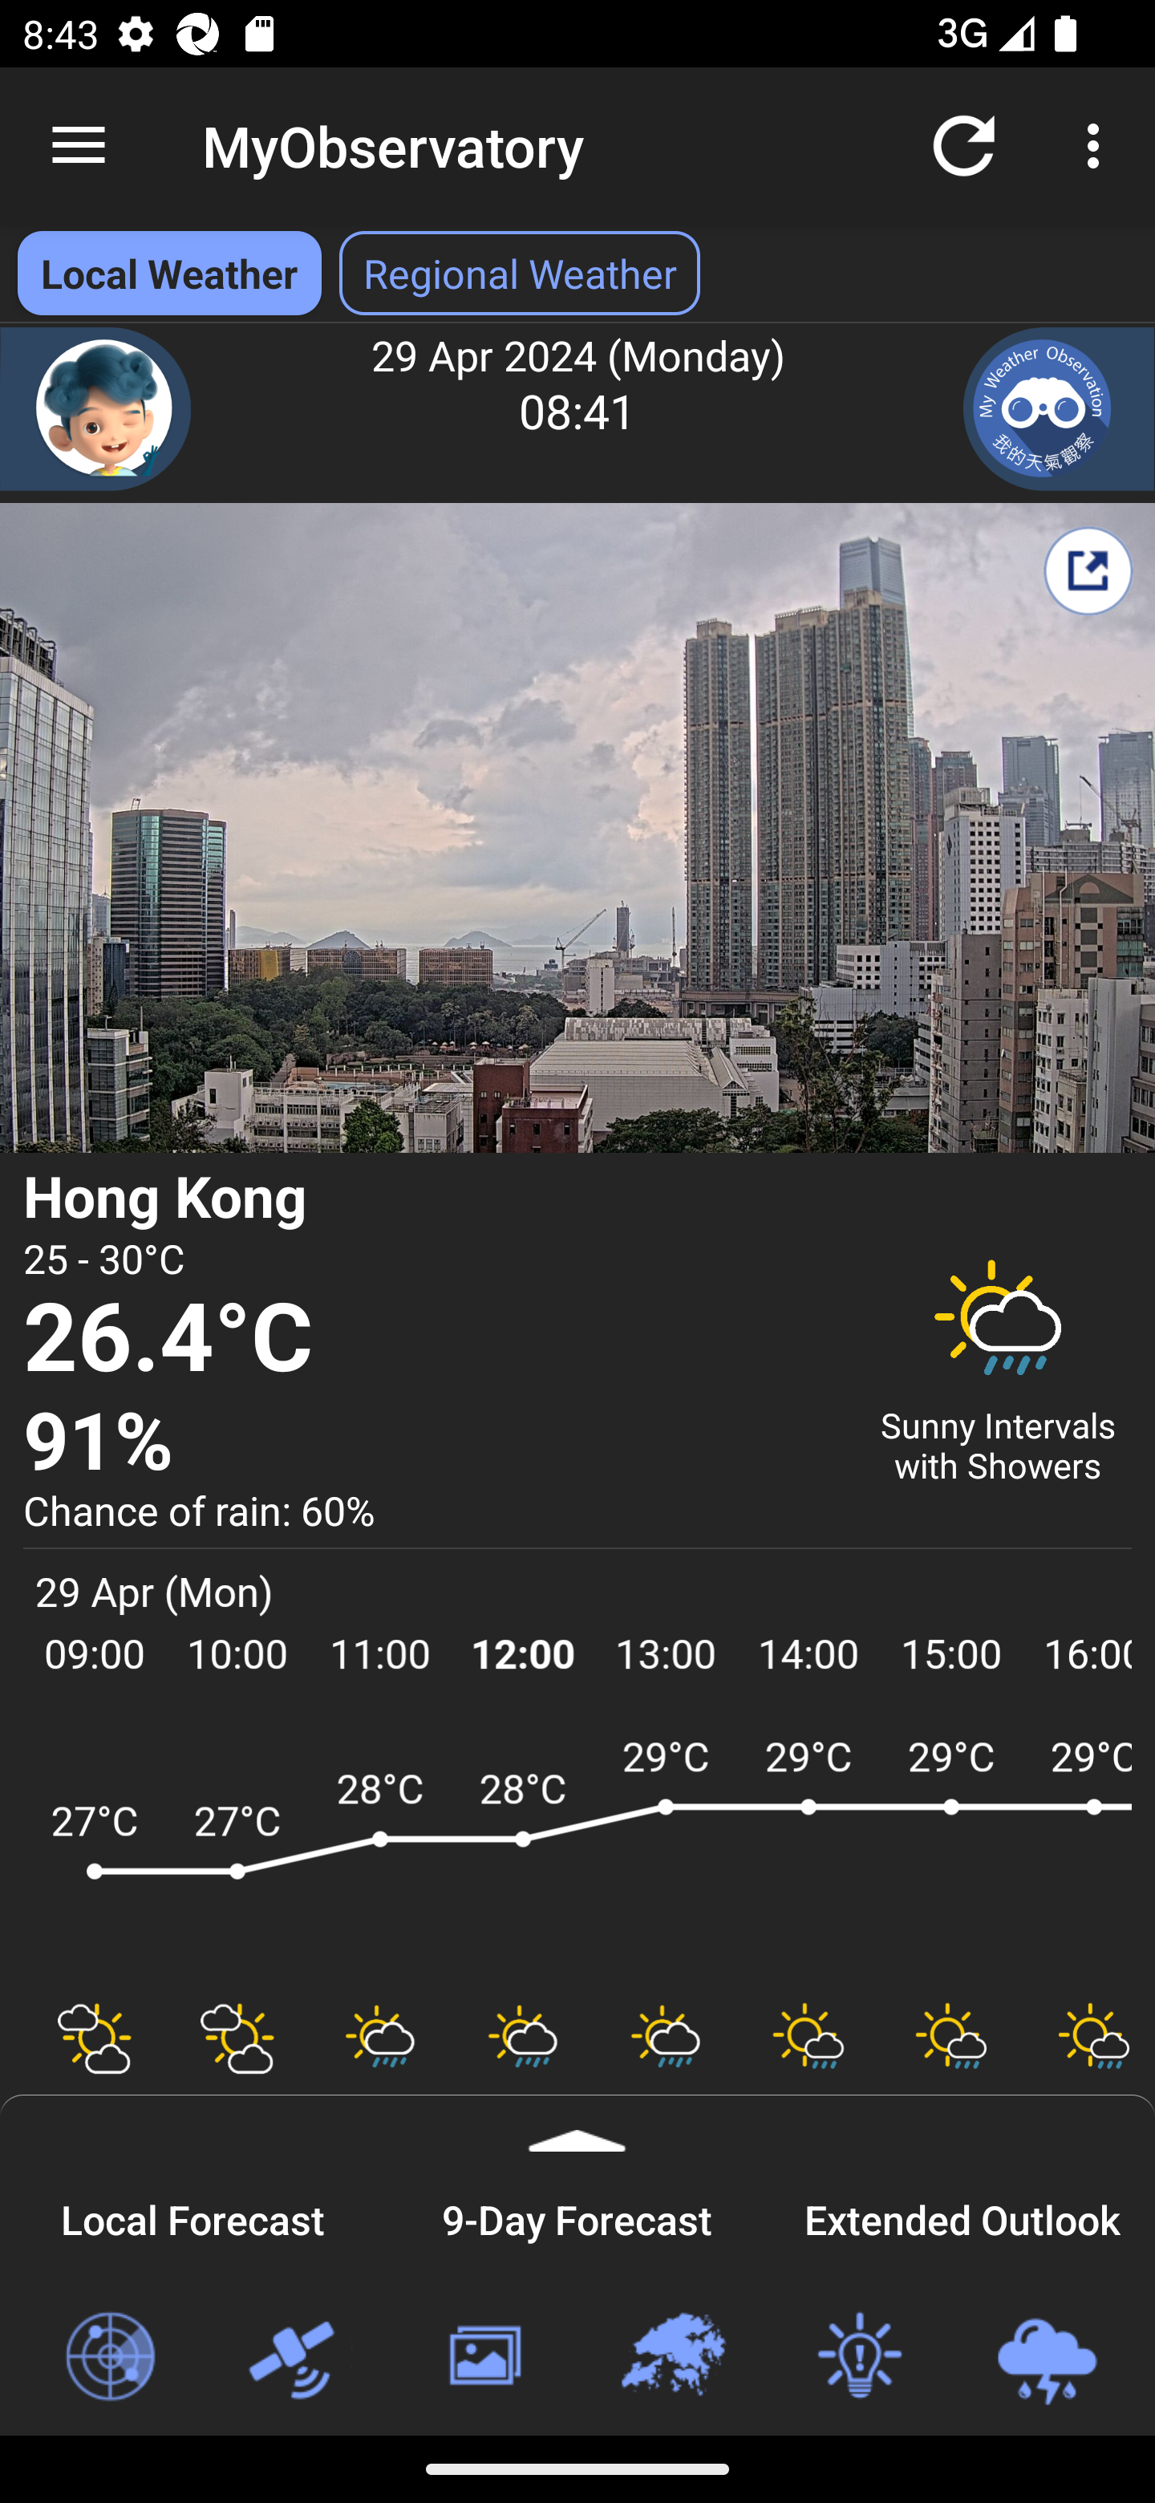 The image size is (1155, 2503). I want to click on Extended Outlook, so click(962, 2215).